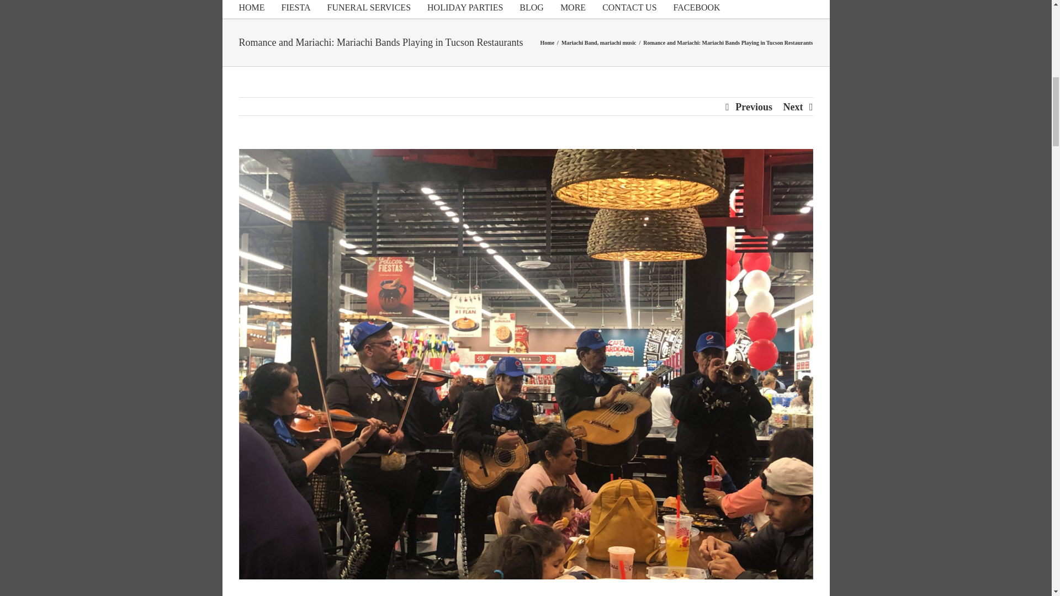  What do you see at coordinates (369, 9) in the screenshot?
I see `FUNERAL SERVICES` at bounding box center [369, 9].